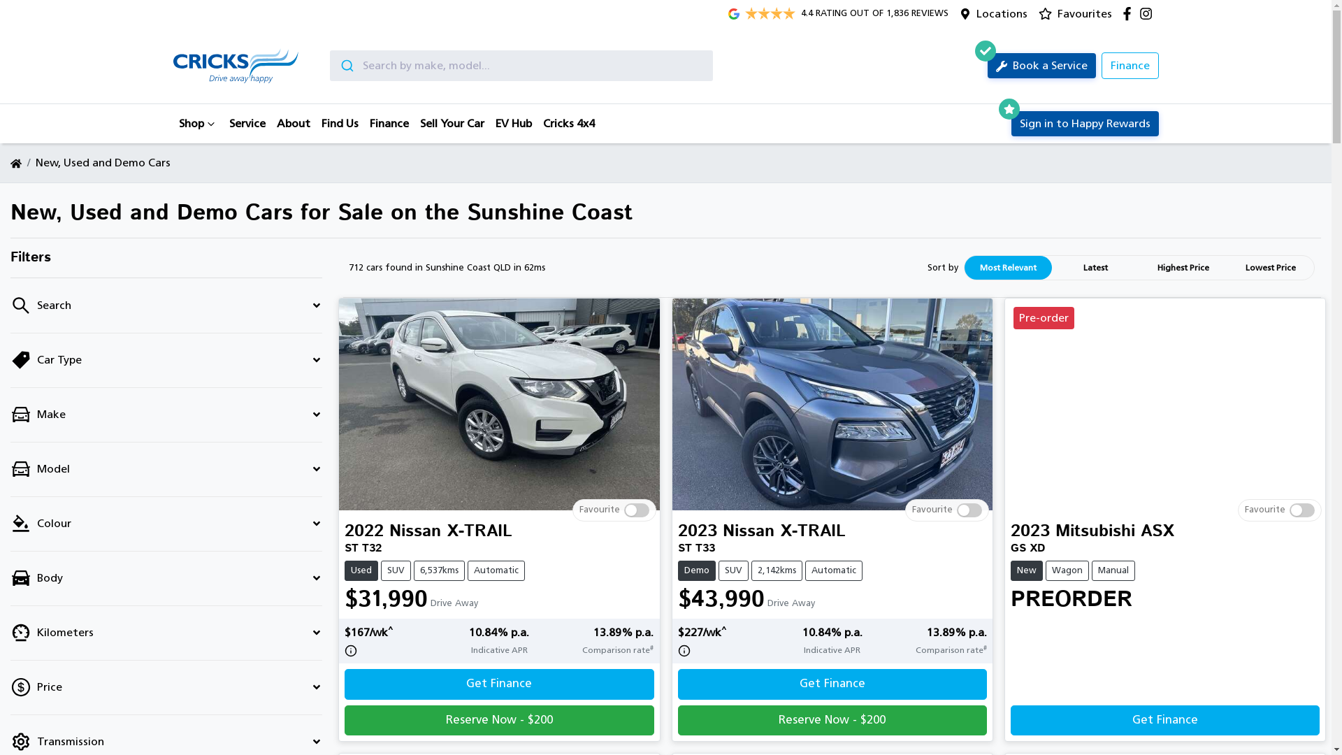  I want to click on Car Type, so click(166, 361).